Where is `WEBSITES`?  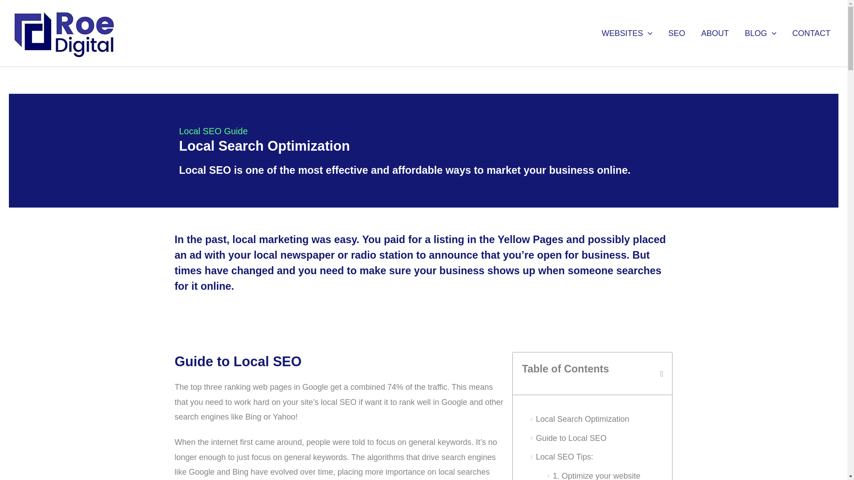 WEBSITES is located at coordinates (627, 33).